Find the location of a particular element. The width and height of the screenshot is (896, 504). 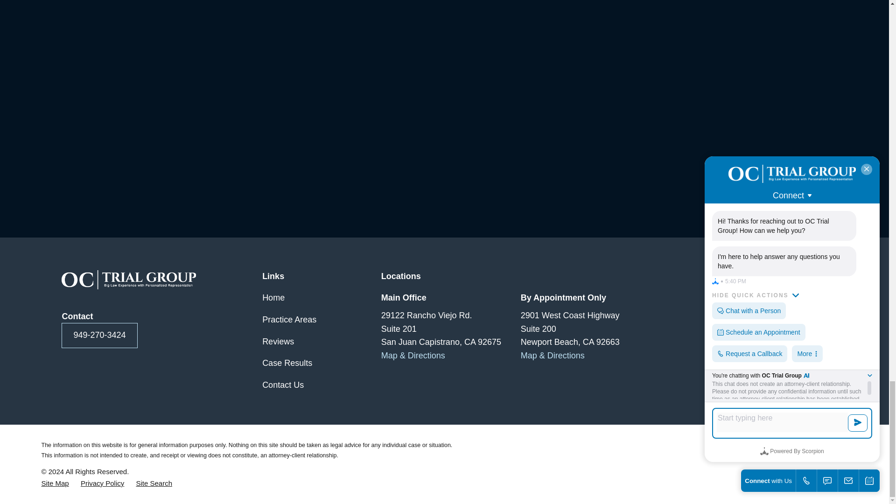

YouTube is located at coordinates (718, 298).